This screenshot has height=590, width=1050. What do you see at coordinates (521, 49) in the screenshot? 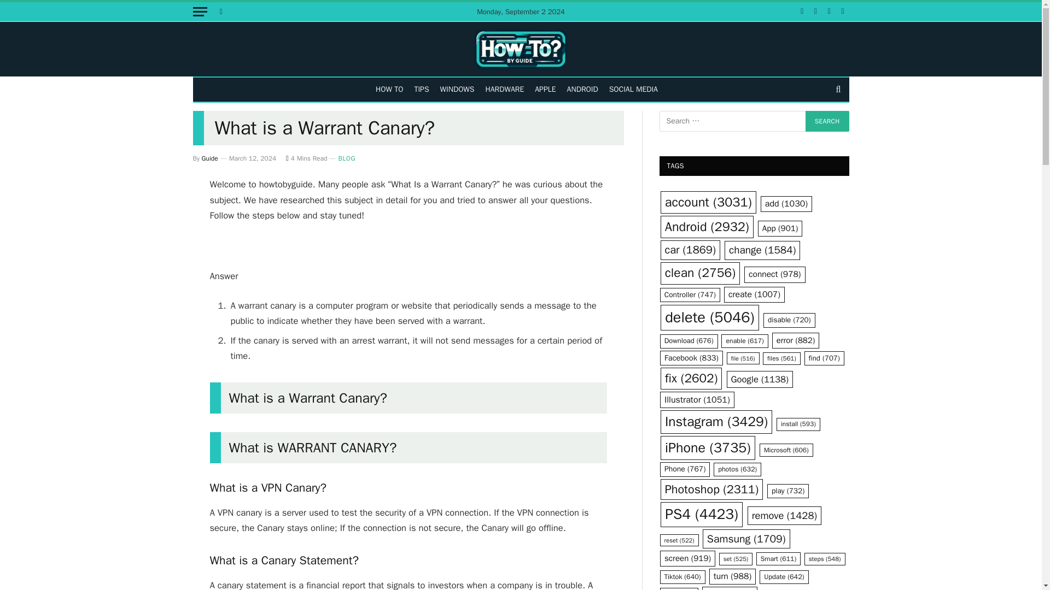
I see `howtobyguide.com` at bounding box center [521, 49].